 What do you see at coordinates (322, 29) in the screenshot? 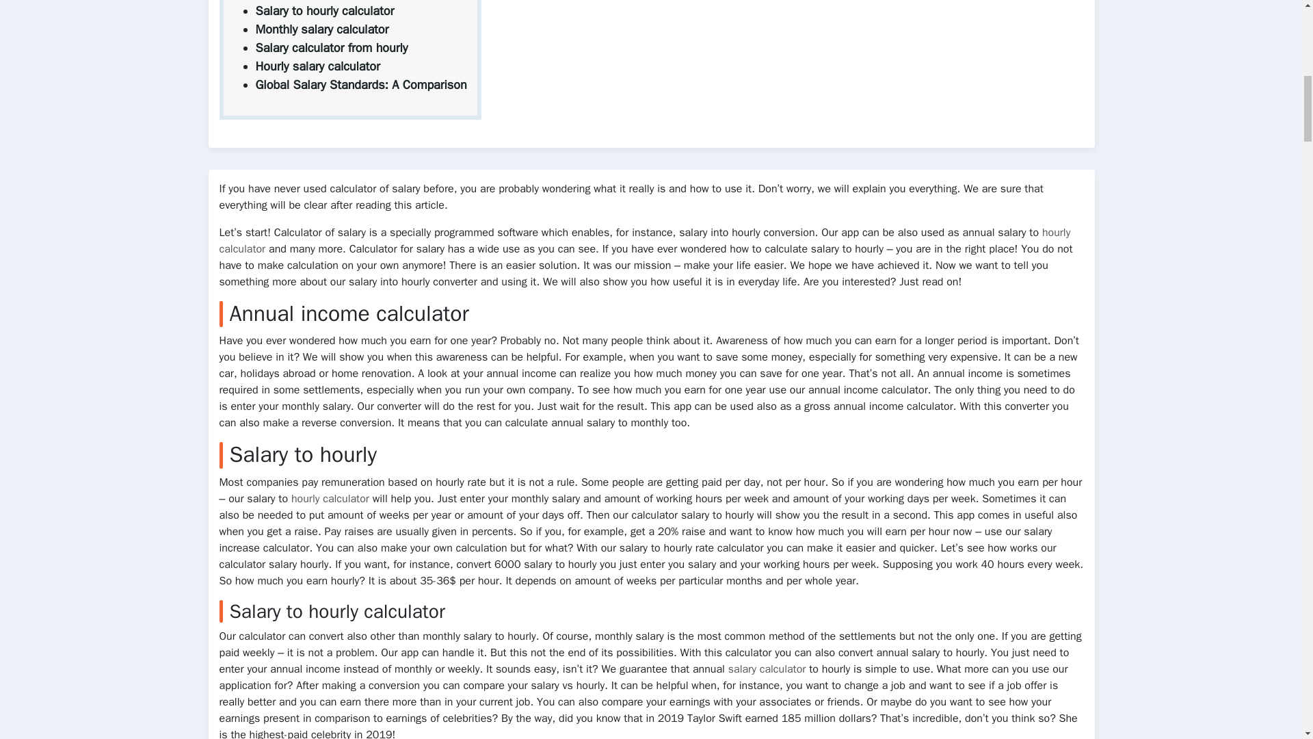
I see `Monthly salary calculator` at bounding box center [322, 29].